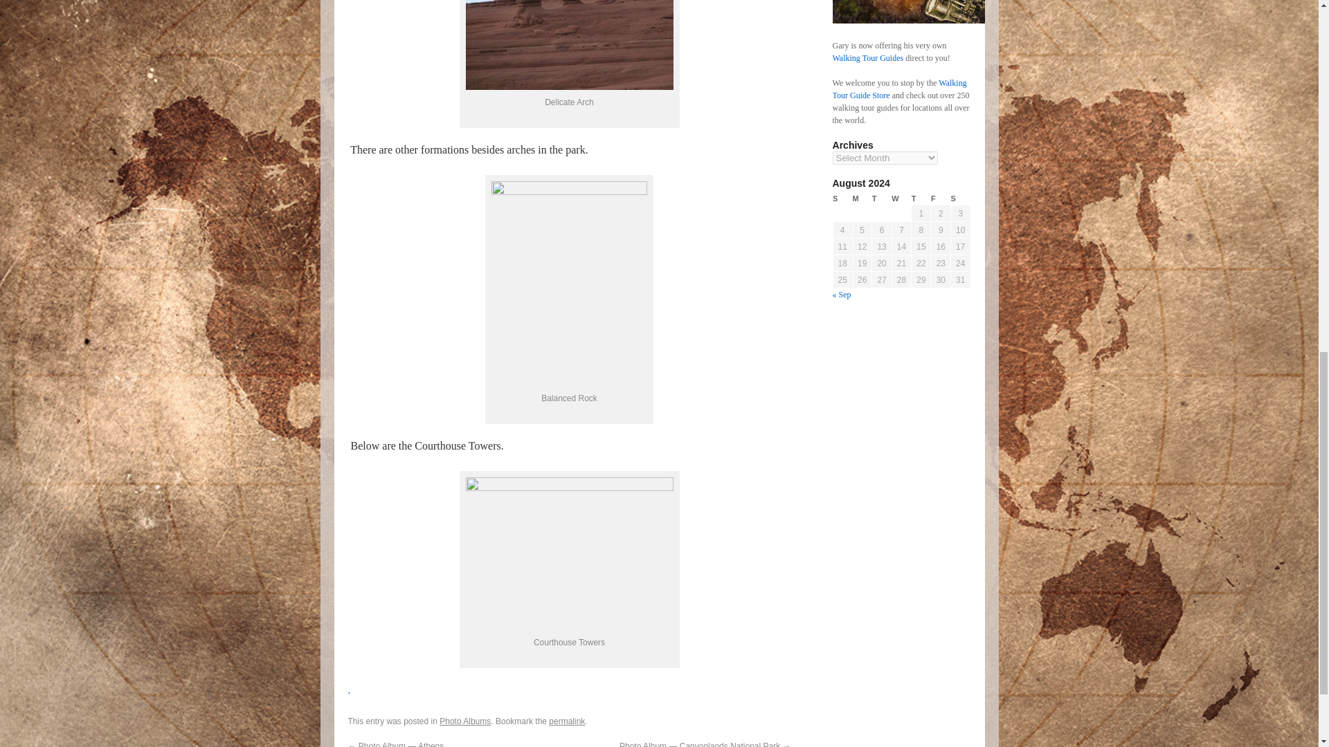  I want to click on Wednesday, so click(901, 199).